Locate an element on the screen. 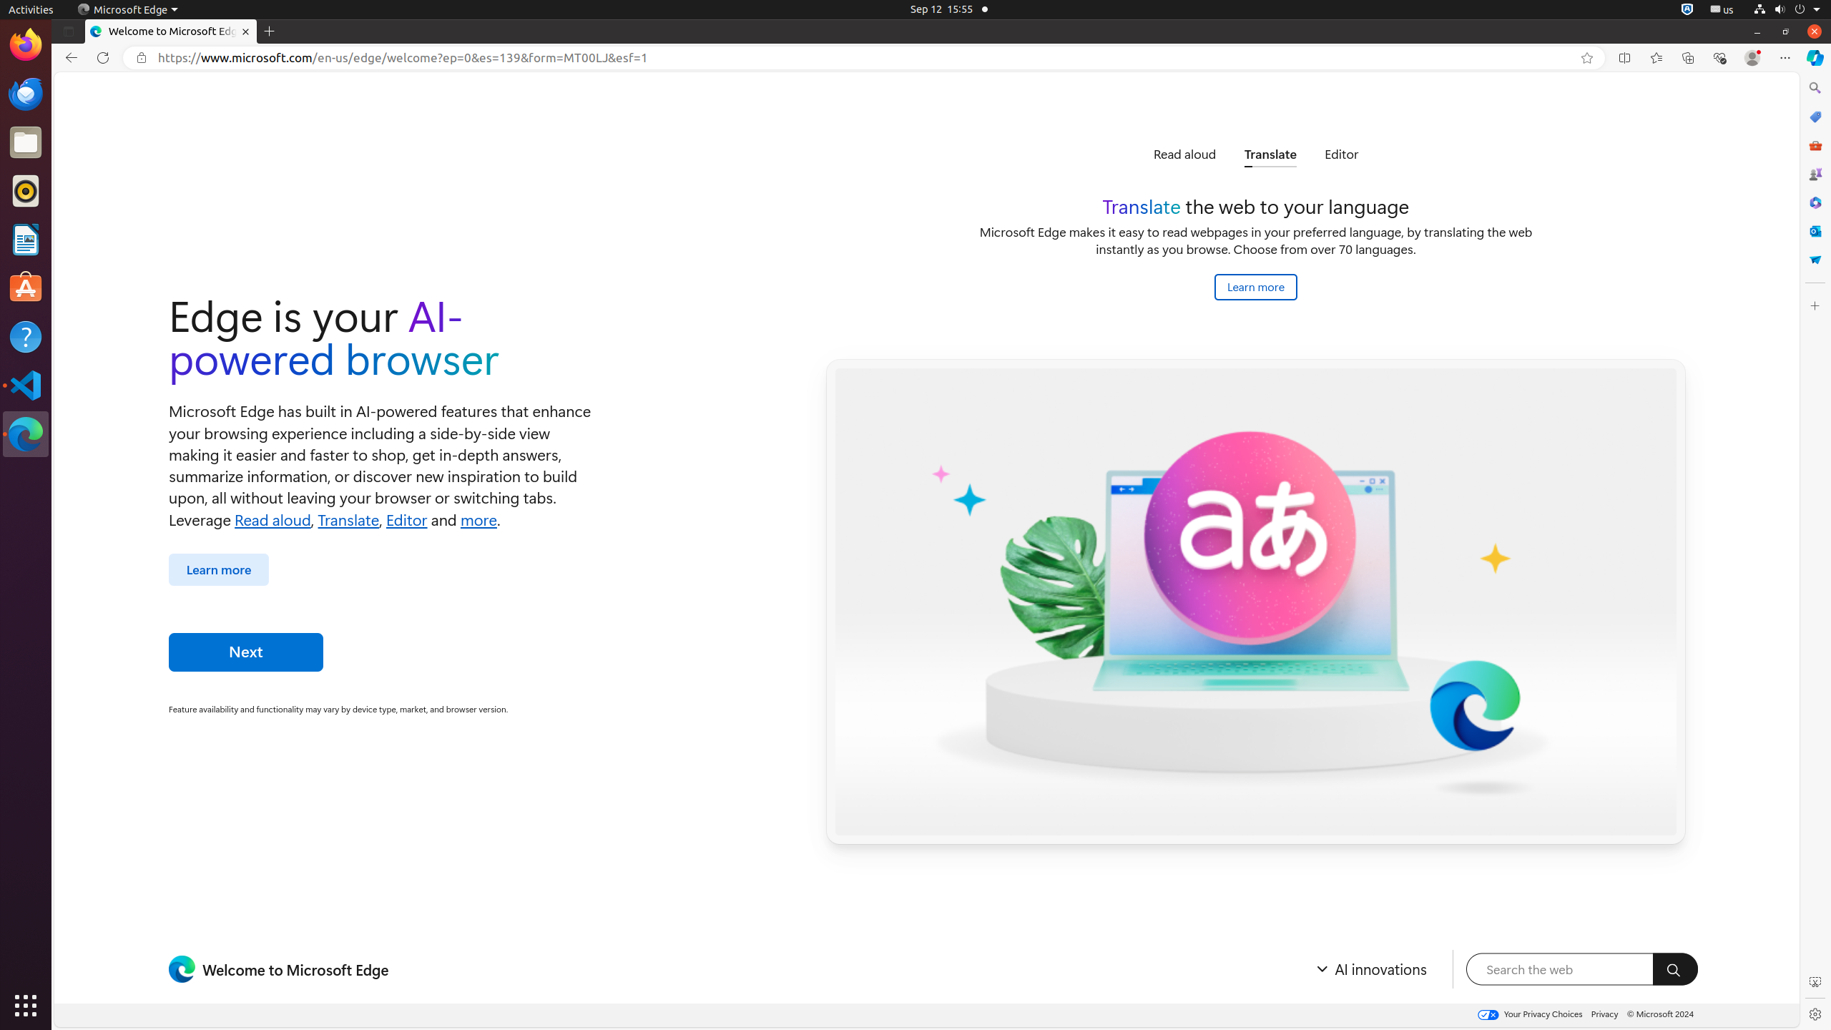  Microsoft 365 is located at coordinates (1815, 202).